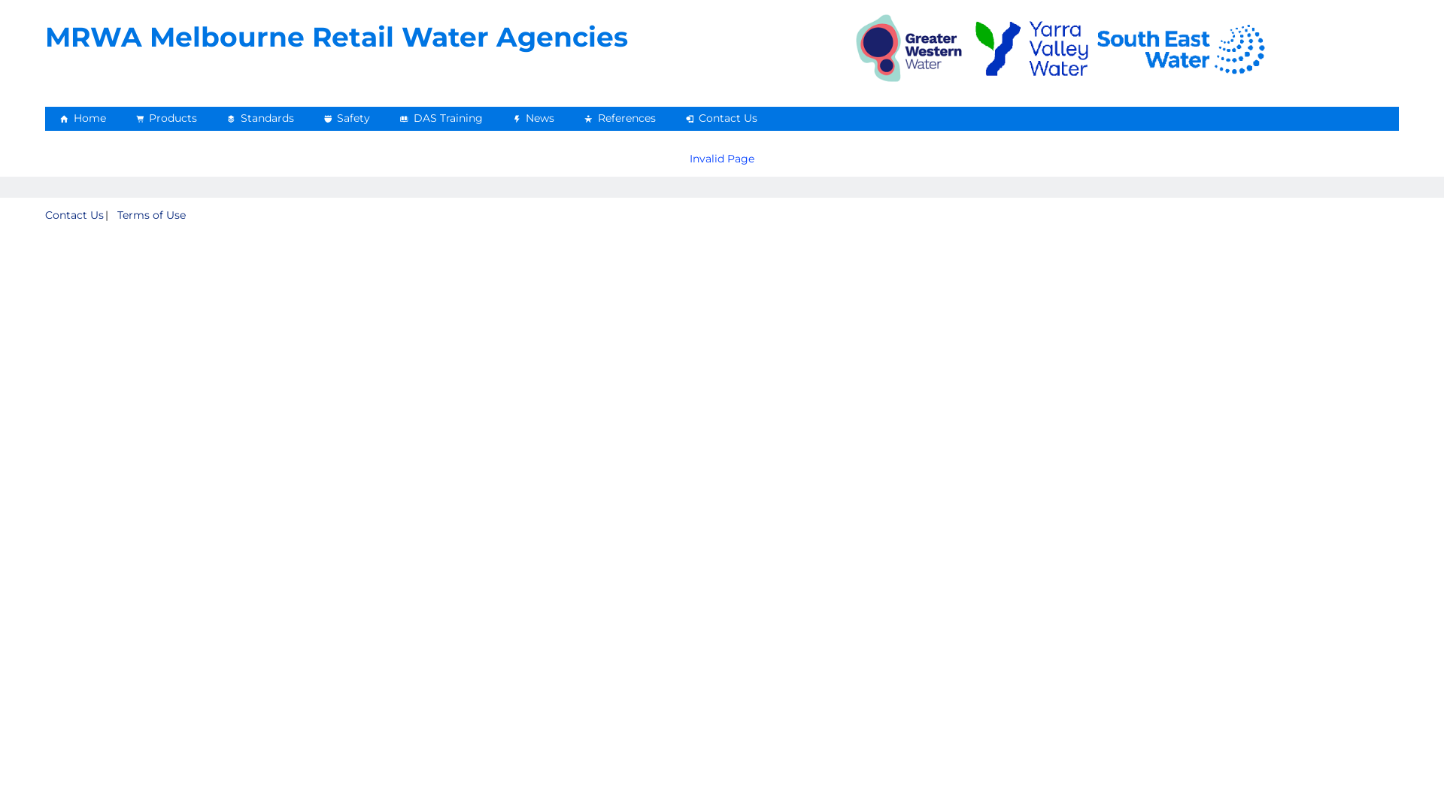 This screenshot has width=1444, height=812. What do you see at coordinates (74, 215) in the screenshot?
I see `Contact Us` at bounding box center [74, 215].